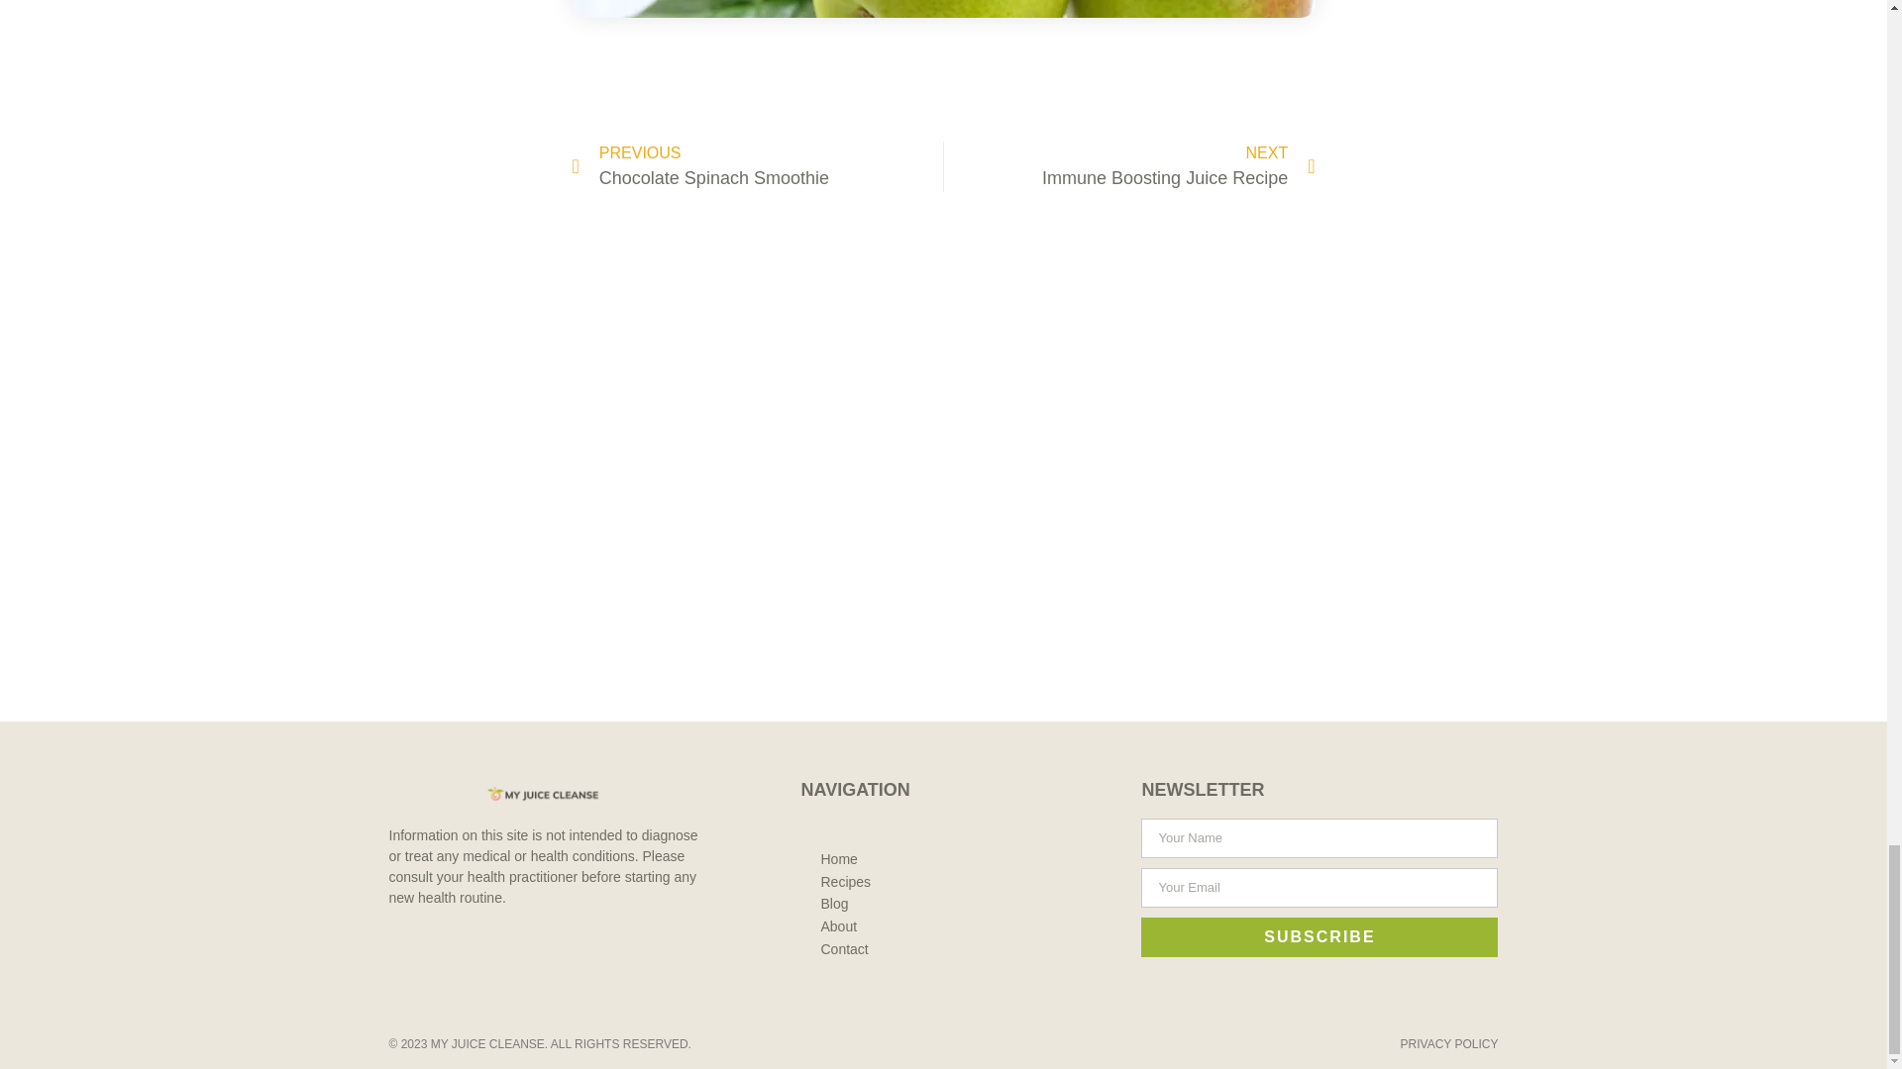  Describe the element at coordinates (844, 949) in the screenshot. I see `About` at that location.